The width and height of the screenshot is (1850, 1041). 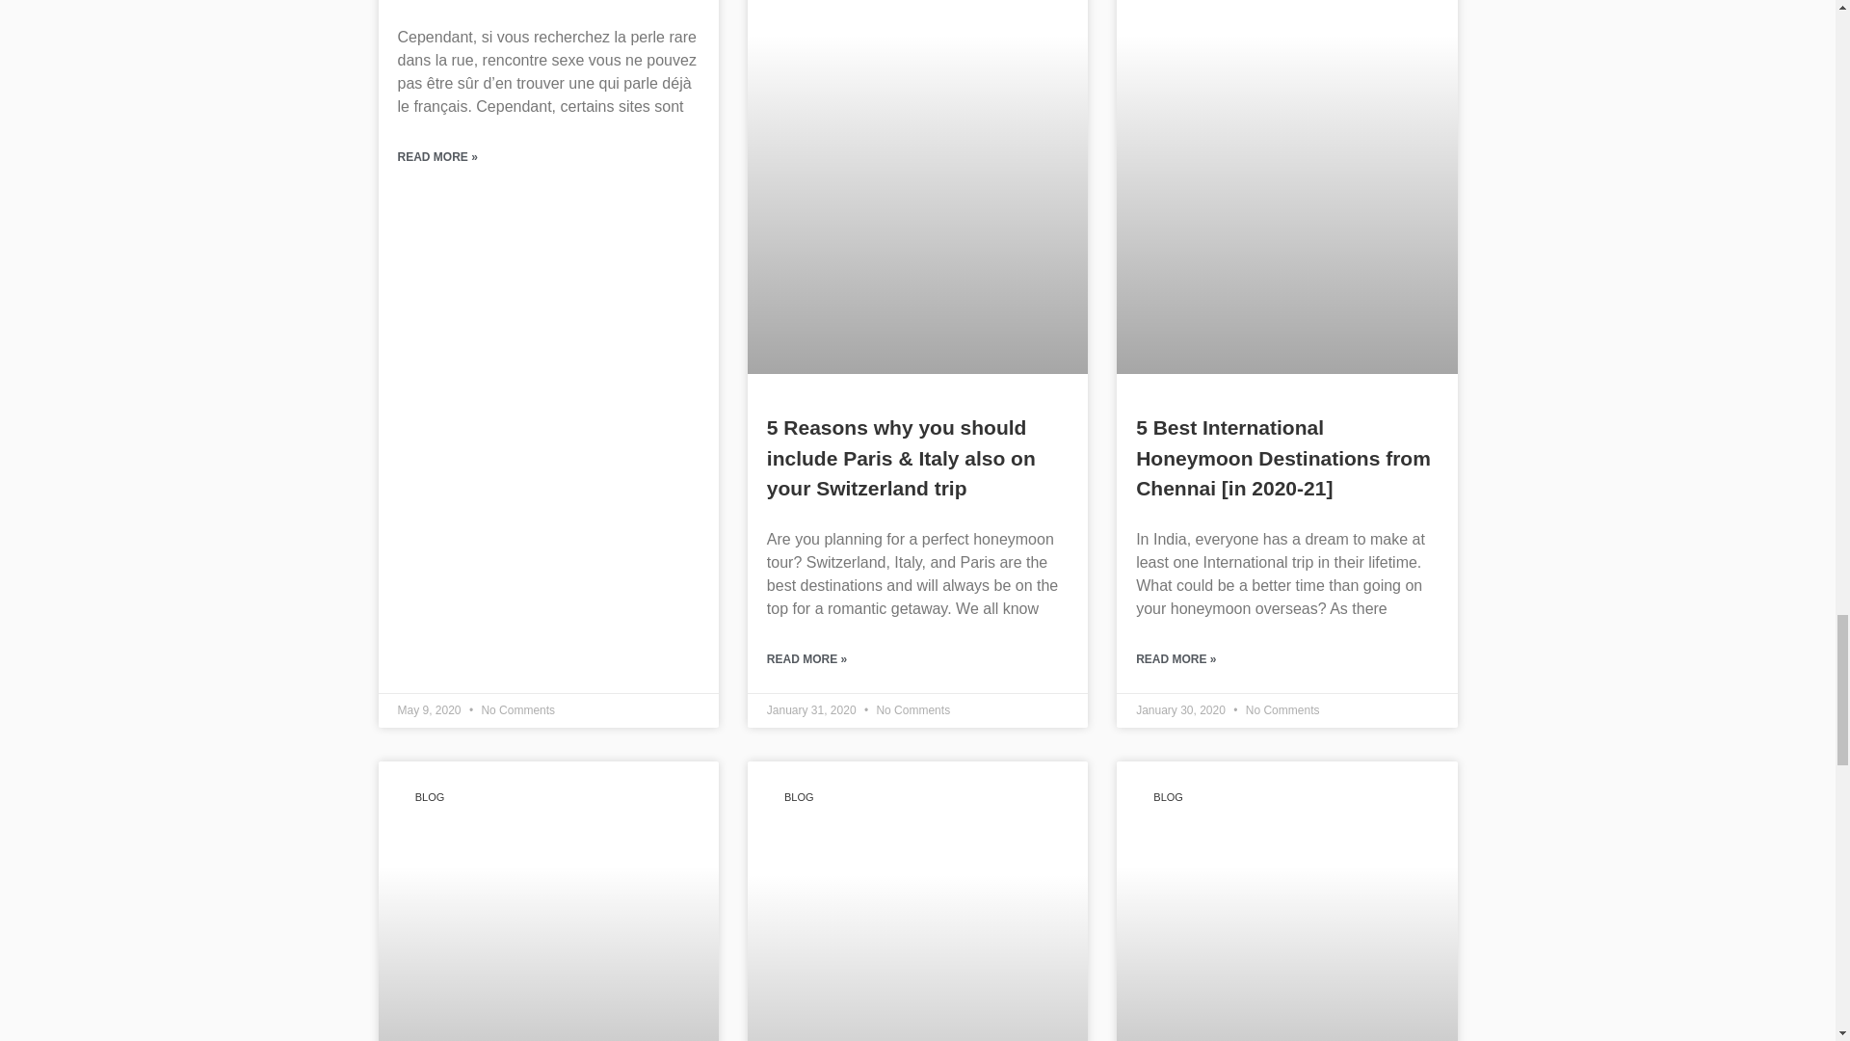 I want to click on Home 44, so click(x=547, y=858).